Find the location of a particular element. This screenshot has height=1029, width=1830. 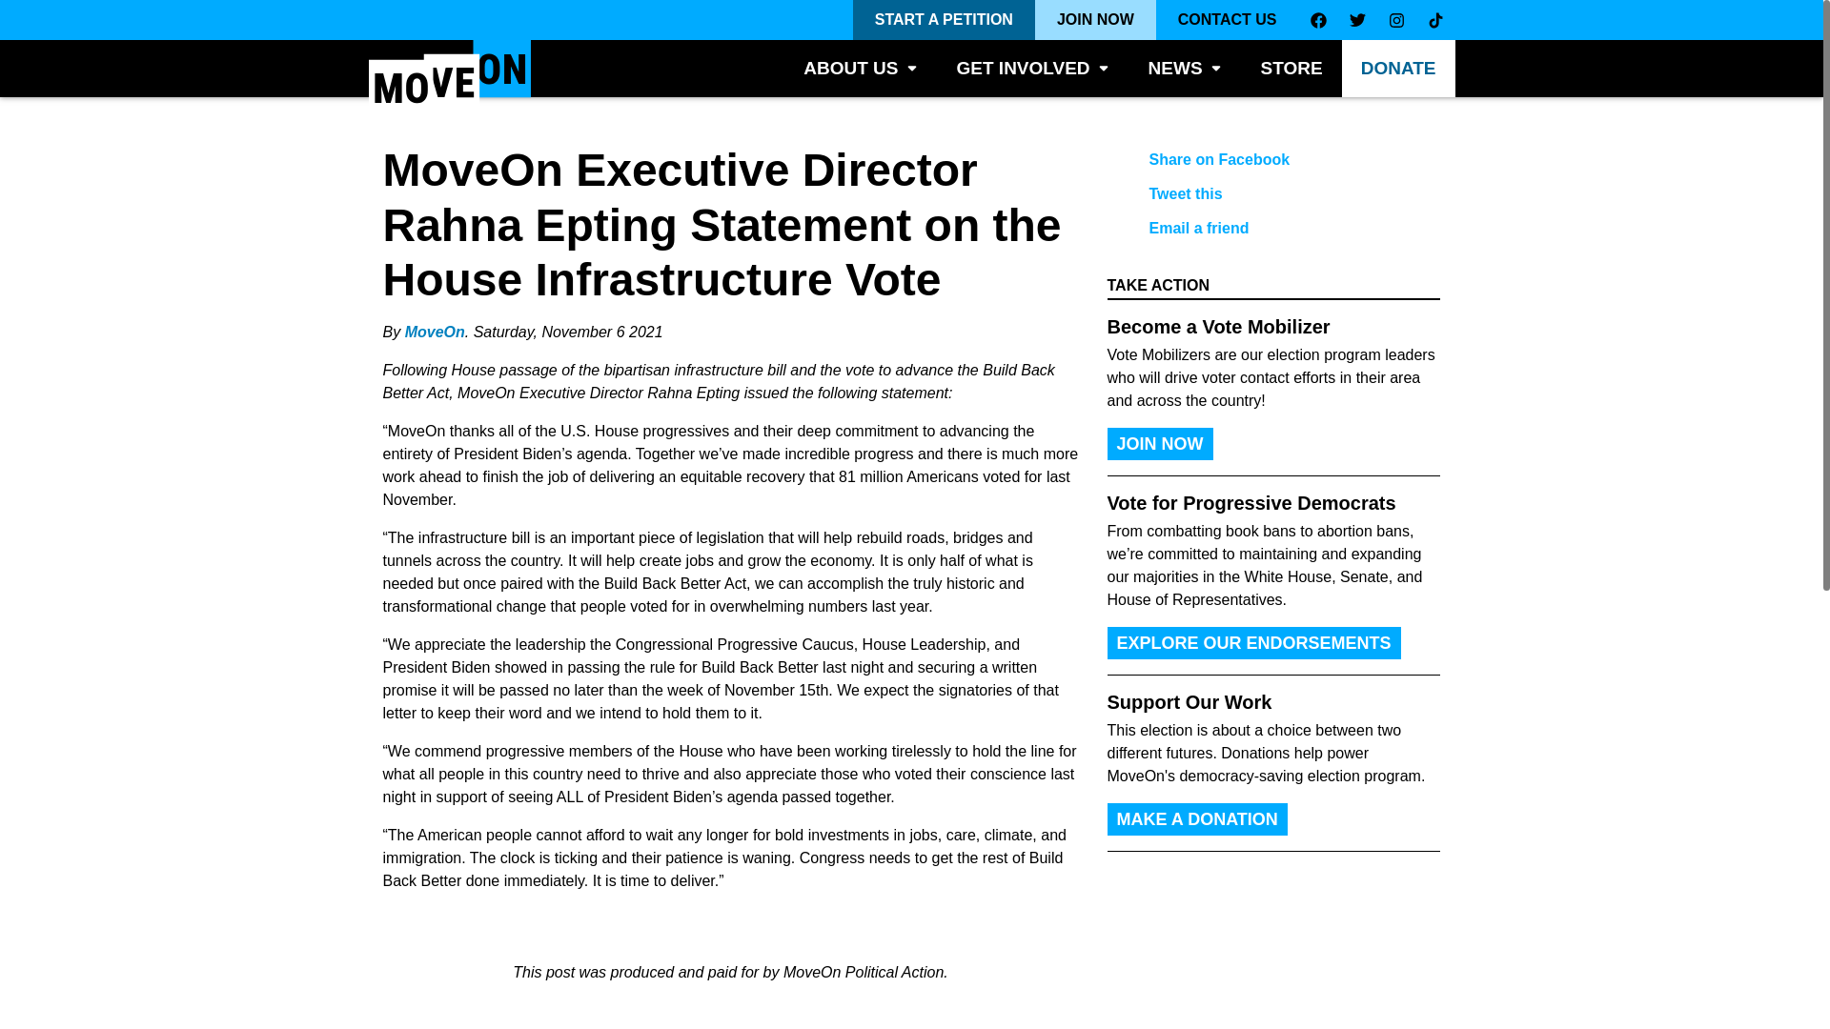

STORE is located at coordinates (1291, 69).